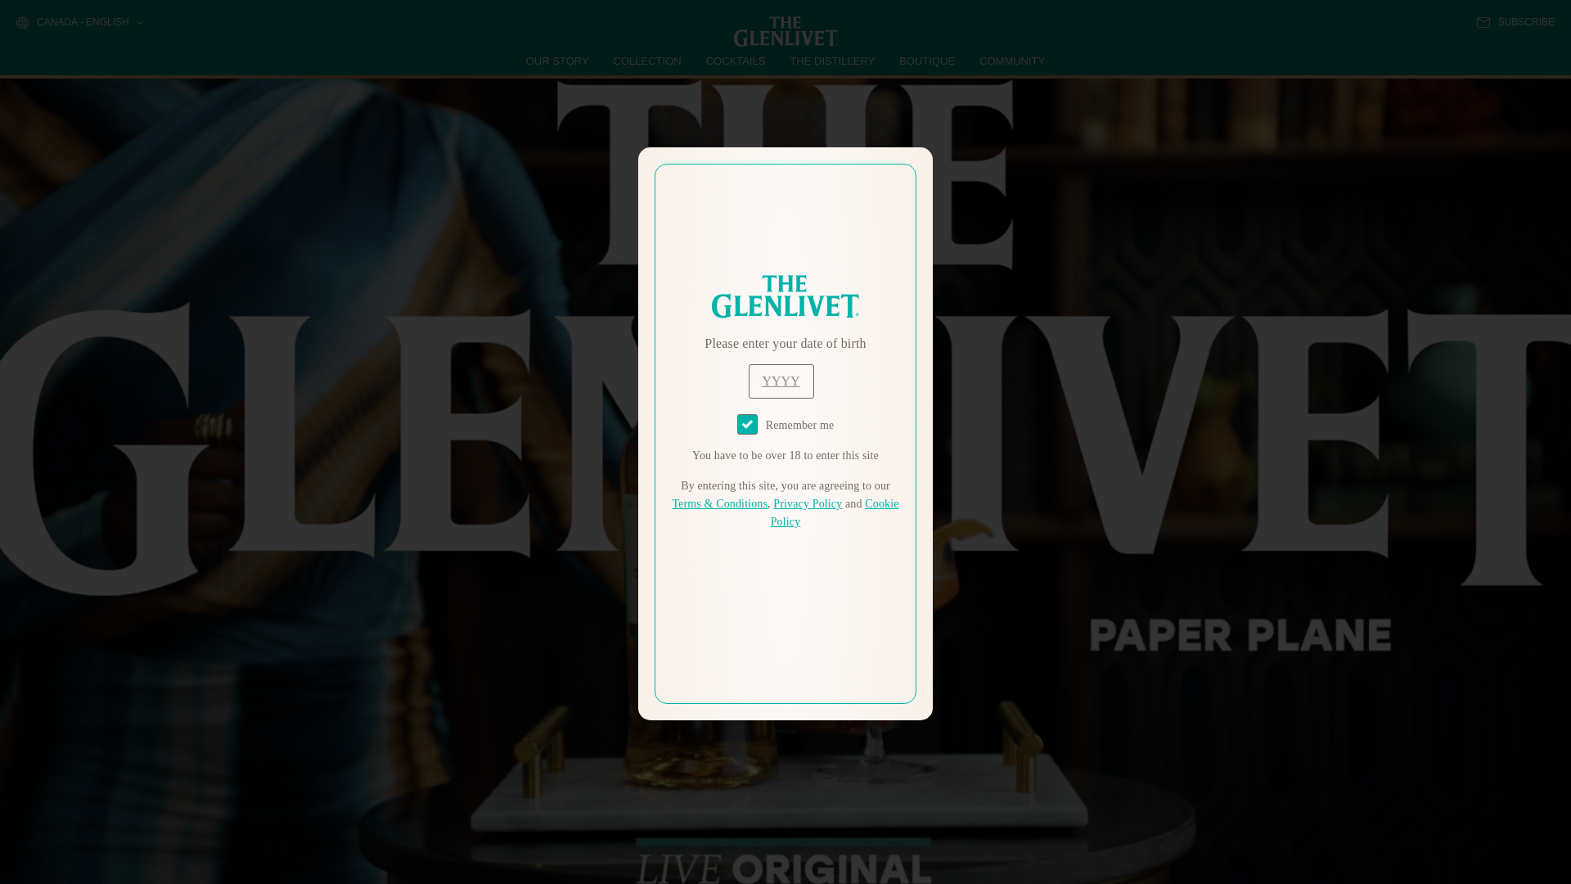 The image size is (1571, 884). Describe the element at coordinates (807, 504) in the screenshot. I see `Privacy Policy` at that location.